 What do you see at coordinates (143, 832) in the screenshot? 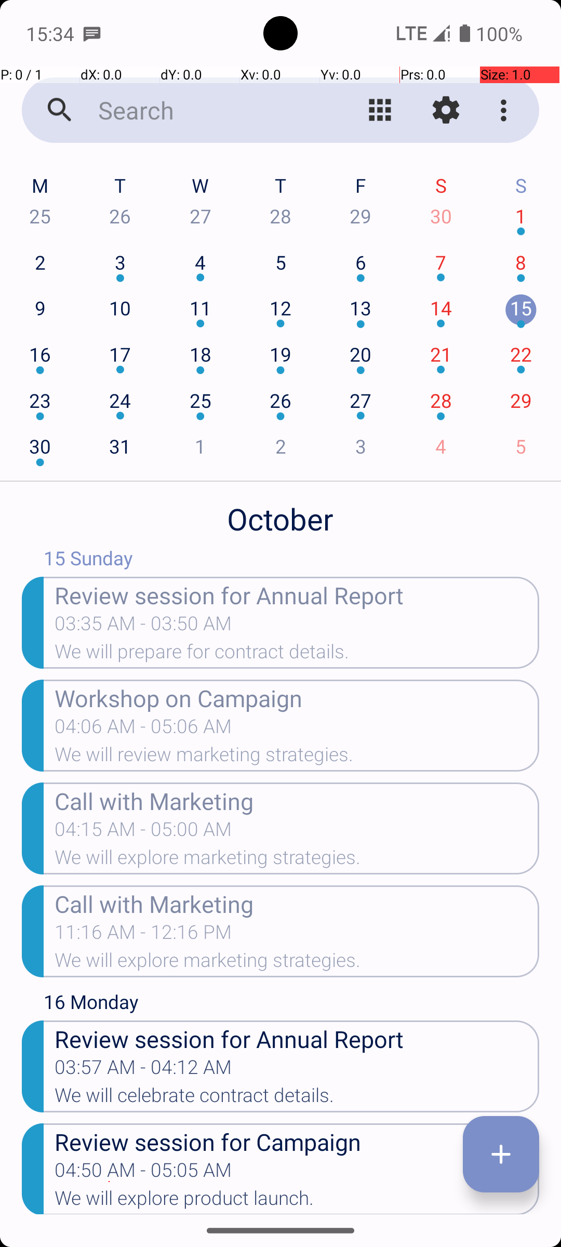
I see `04:15 AM - 05:00 AM` at bounding box center [143, 832].